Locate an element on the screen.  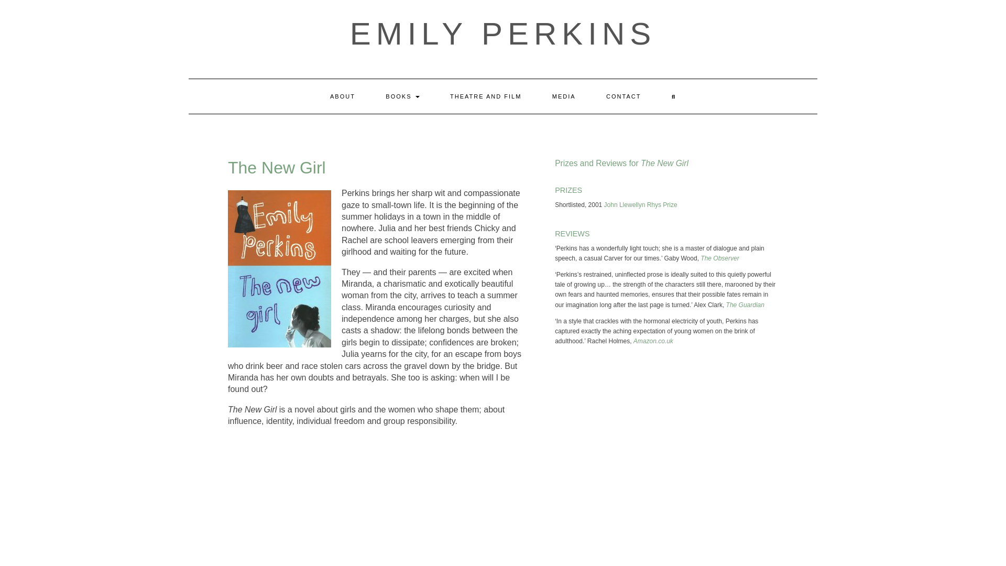
Observer review TNG is located at coordinates (719, 258).